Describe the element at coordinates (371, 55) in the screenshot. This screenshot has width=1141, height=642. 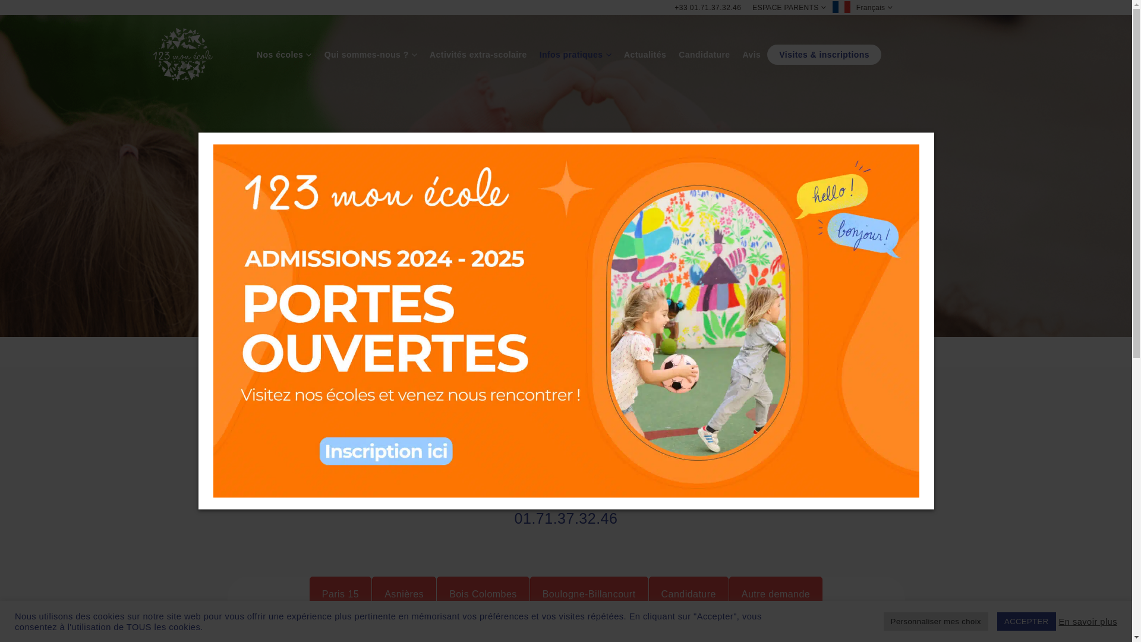
I see `Qui sommes-nous ?` at that location.